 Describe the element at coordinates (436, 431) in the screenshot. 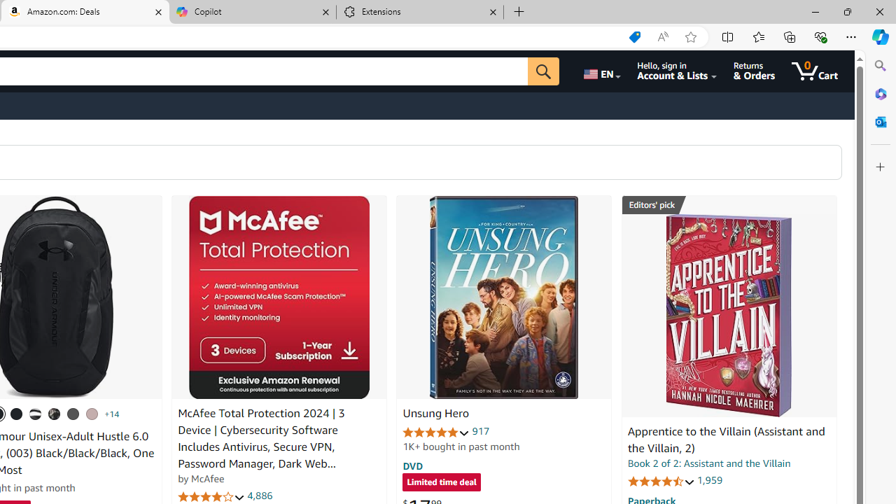

I see `4.9 out of 5 stars` at that location.